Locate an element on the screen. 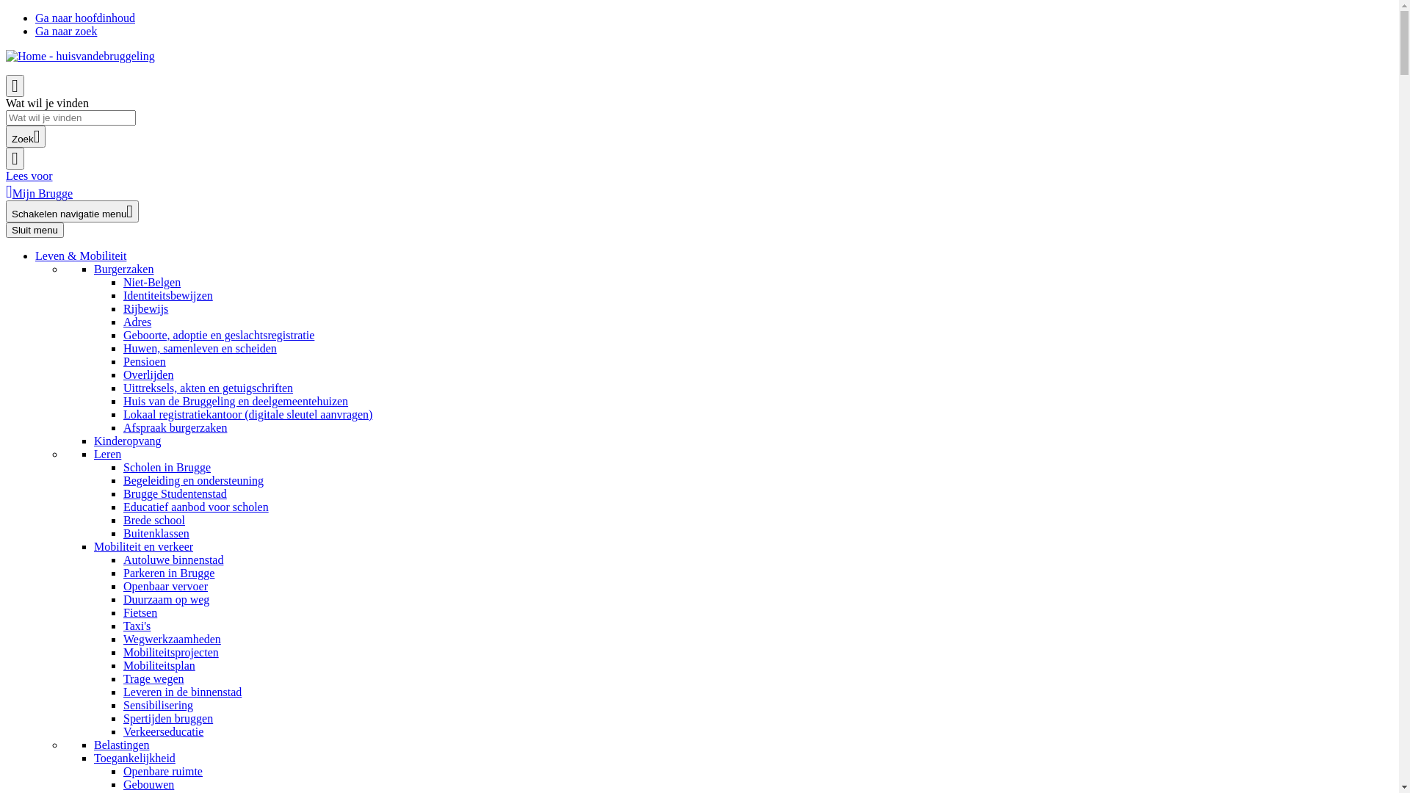  Educatief aanbod voor scholen is located at coordinates (196, 507).